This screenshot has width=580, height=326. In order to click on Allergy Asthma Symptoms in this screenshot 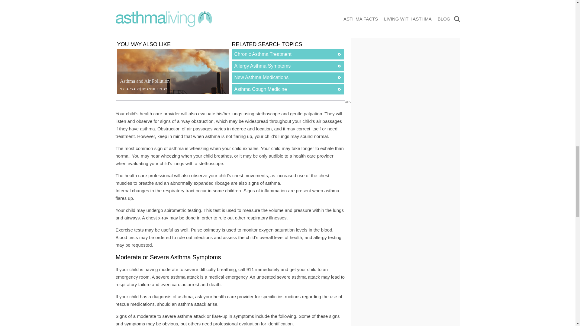, I will do `click(288, 66)`.